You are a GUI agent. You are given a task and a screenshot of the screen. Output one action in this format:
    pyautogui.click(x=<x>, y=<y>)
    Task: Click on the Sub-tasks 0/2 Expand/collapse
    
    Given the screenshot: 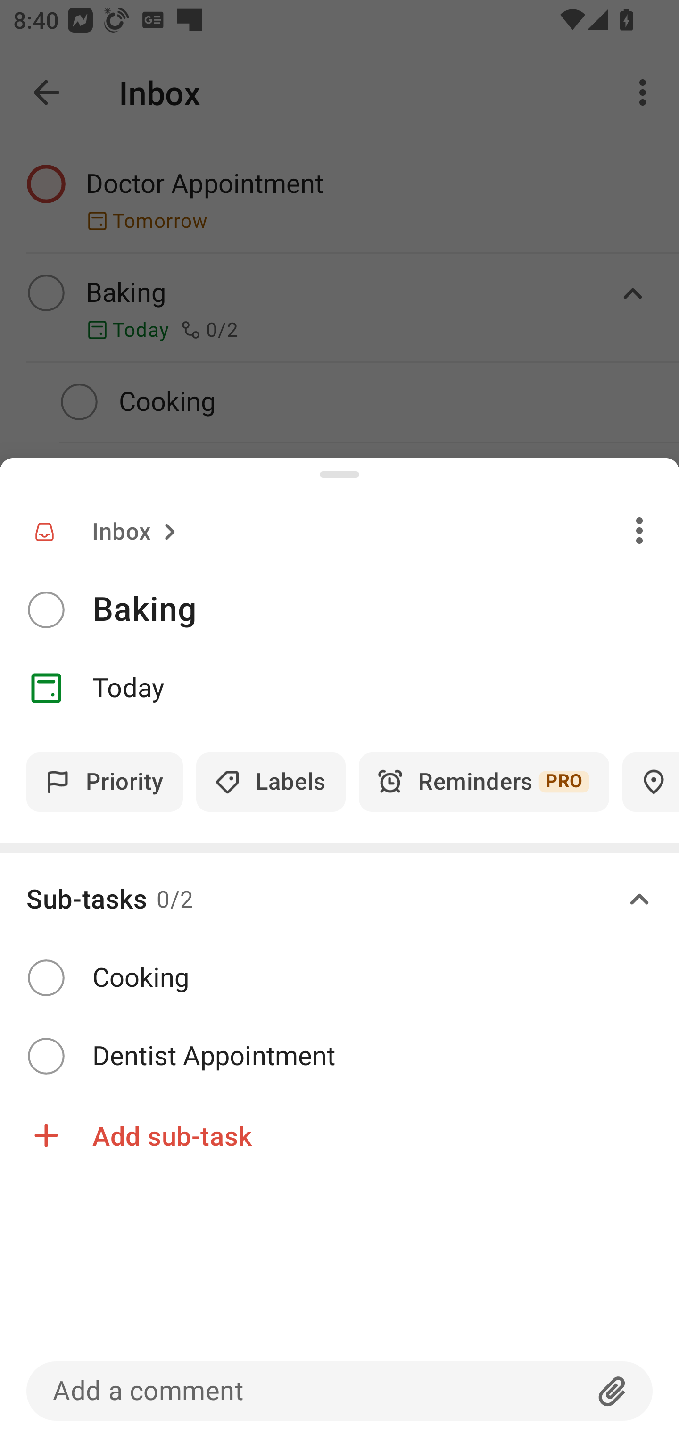 What is the action you would take?
    pyautogui.click(x=339, y=900)
    